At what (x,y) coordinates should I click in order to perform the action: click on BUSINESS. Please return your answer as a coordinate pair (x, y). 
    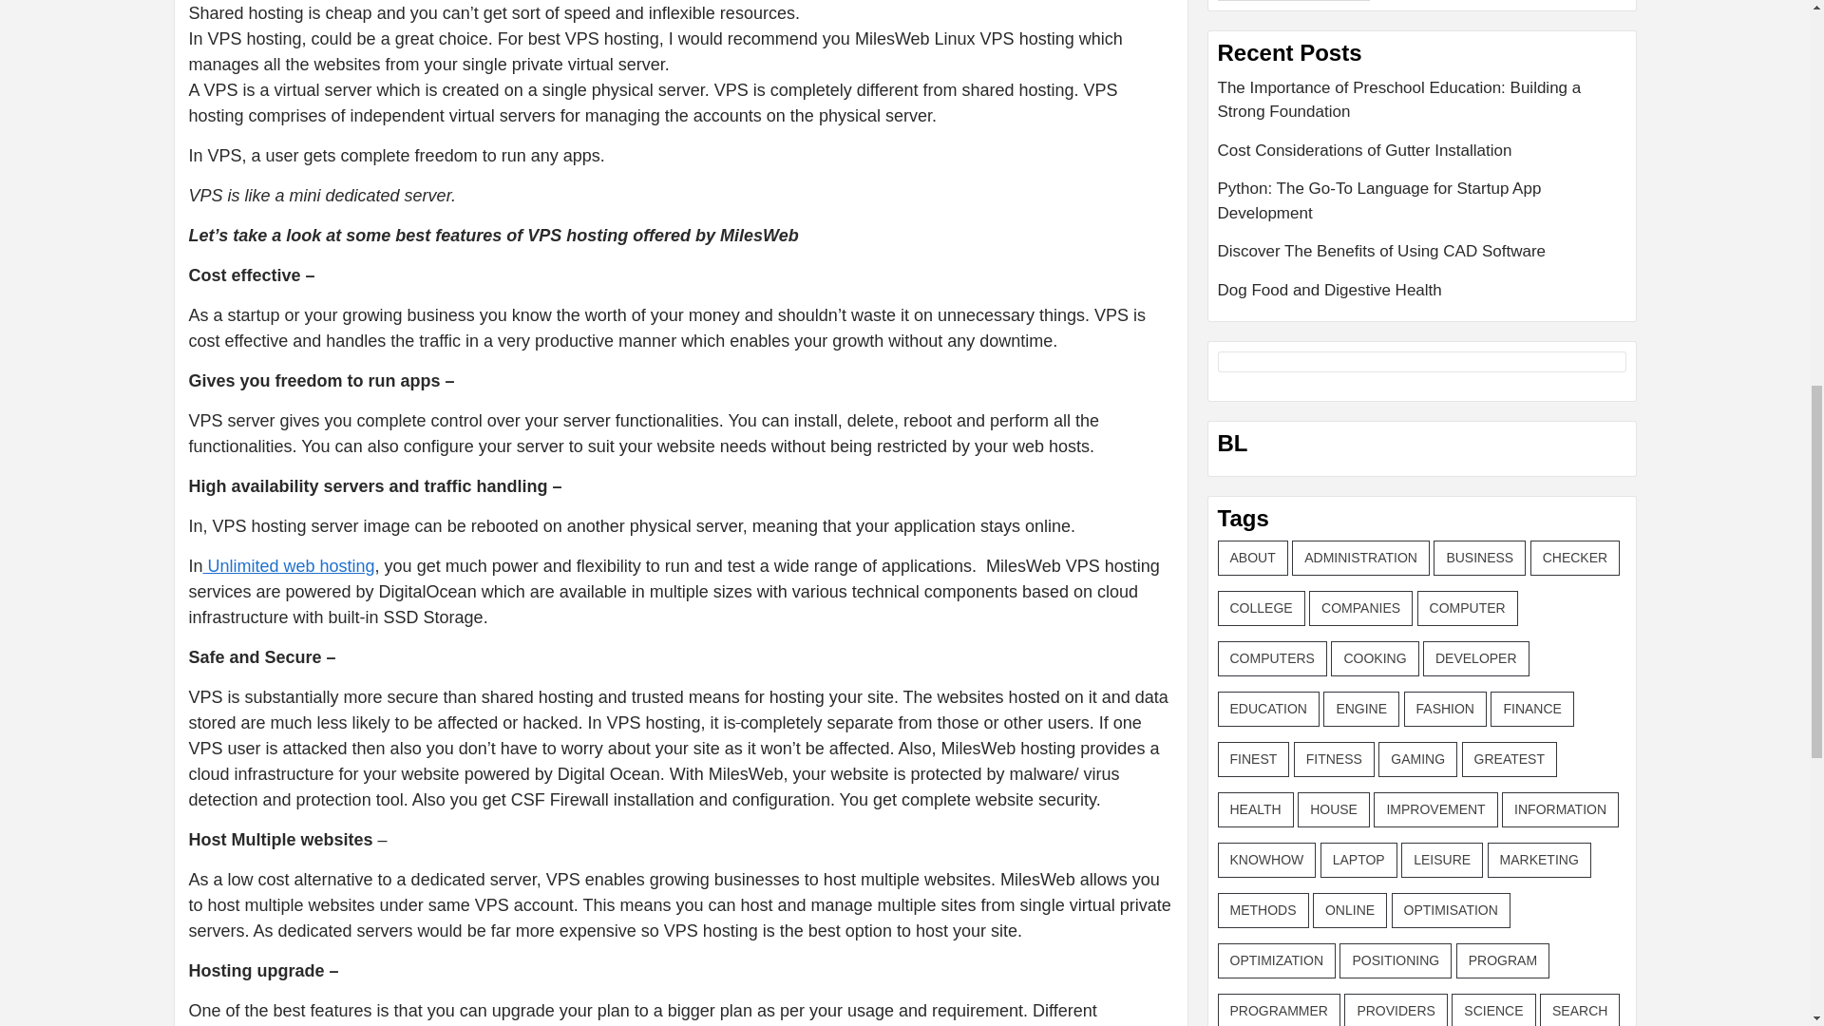
    Looking at the image, I should click on (1479, 558).